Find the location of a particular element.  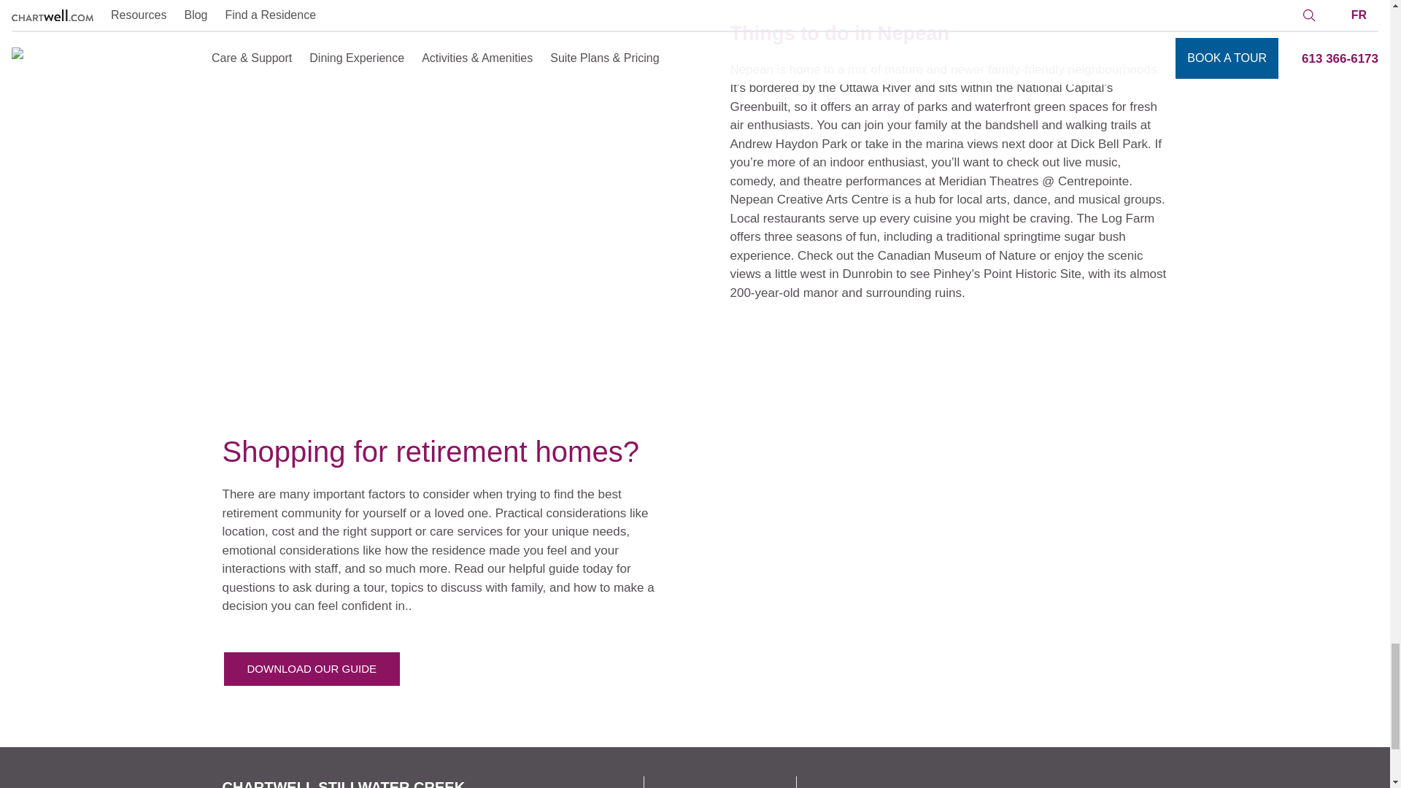

Download our guide is located at coordinates (311, 669).